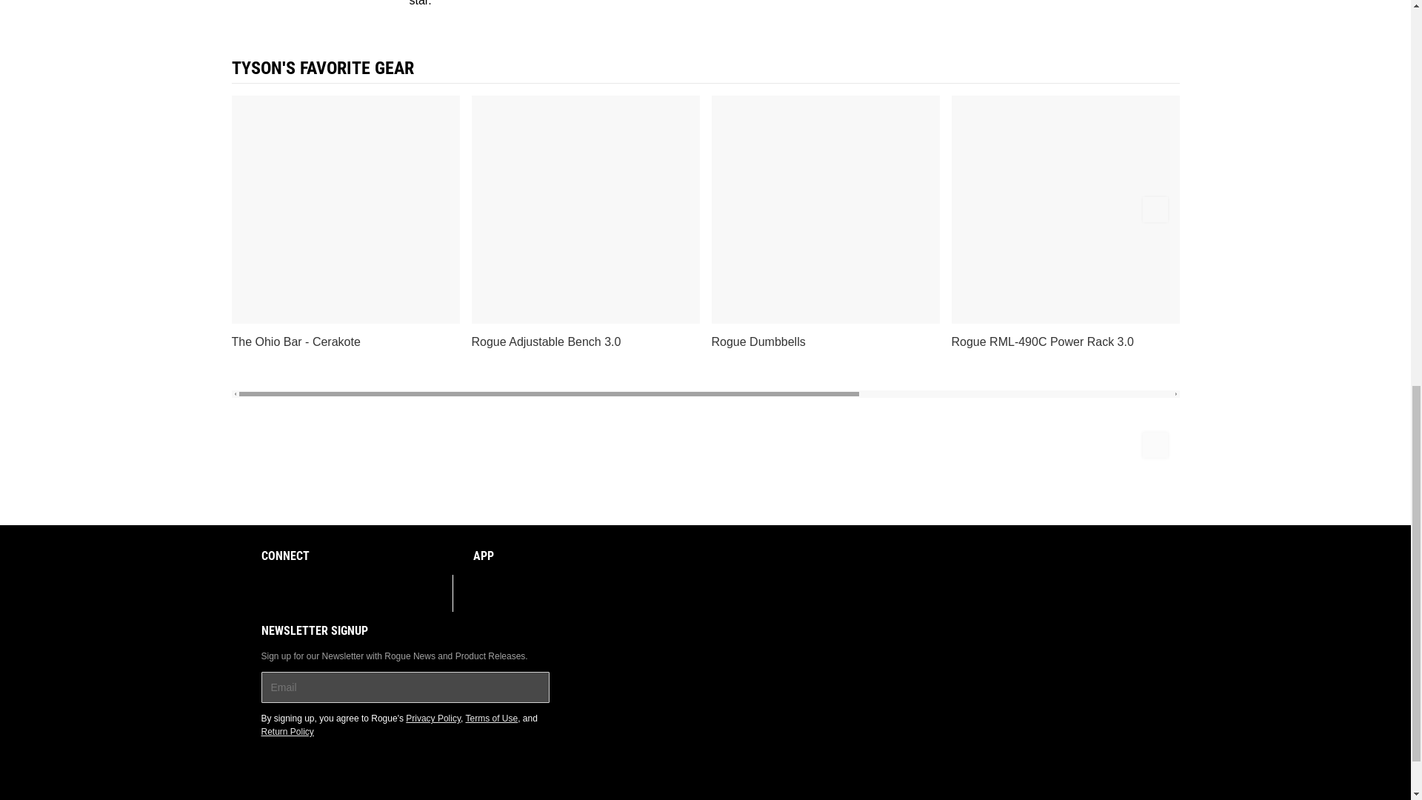 The width and height of the screenshot is (1422, 800). What do you see at coordinates (490, 719) in the screenshot?
I see `Terms of Use` at bounding box center [490, 719].